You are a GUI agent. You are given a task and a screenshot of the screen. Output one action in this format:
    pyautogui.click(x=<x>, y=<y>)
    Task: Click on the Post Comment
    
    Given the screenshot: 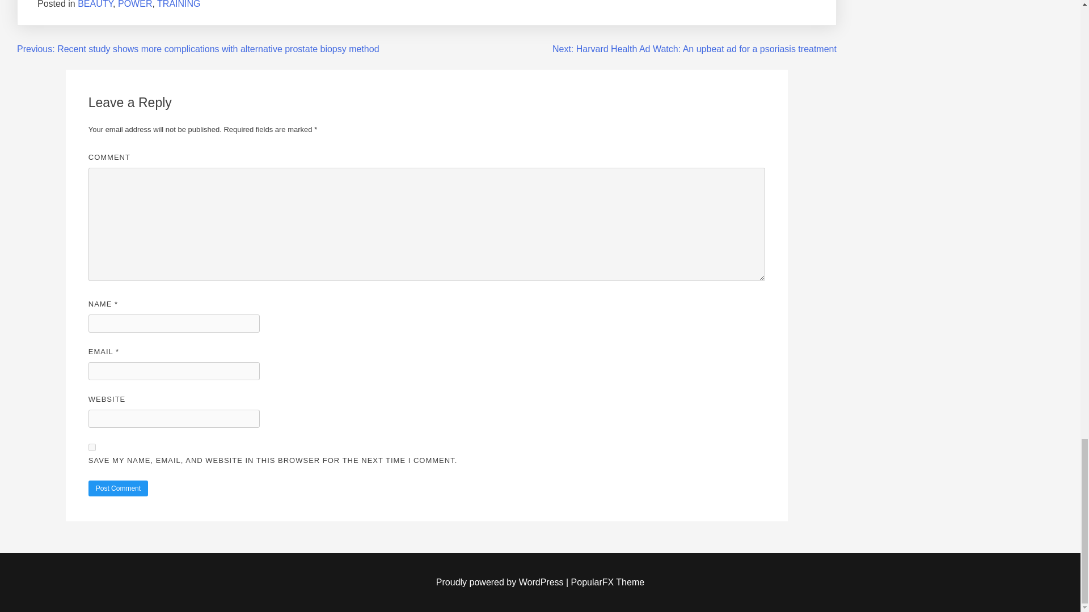 What is the action you would take?
    pyautogui.click(x=118, y=488)
    